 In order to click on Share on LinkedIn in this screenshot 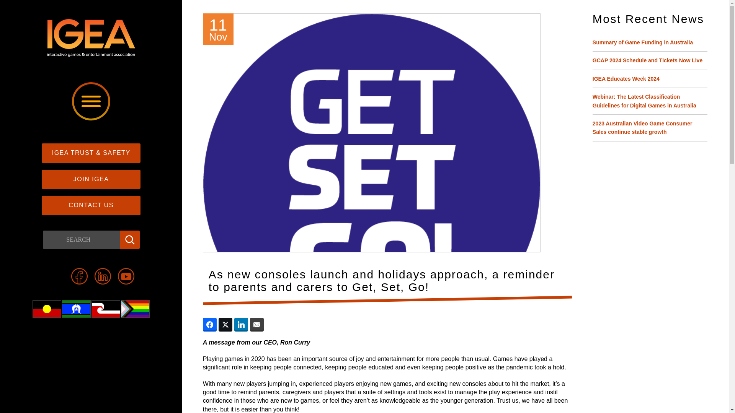, I will do `click(241, 324)`.